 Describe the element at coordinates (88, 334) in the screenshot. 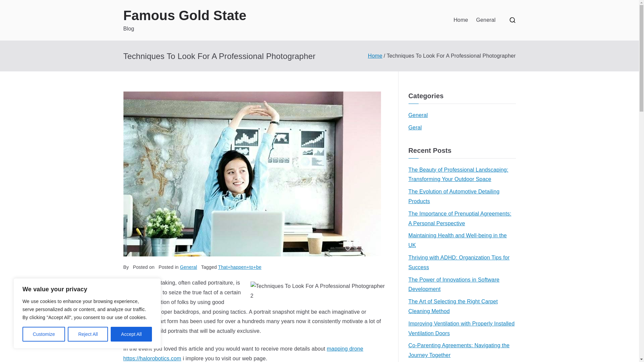

I see `Reject All` at that location.